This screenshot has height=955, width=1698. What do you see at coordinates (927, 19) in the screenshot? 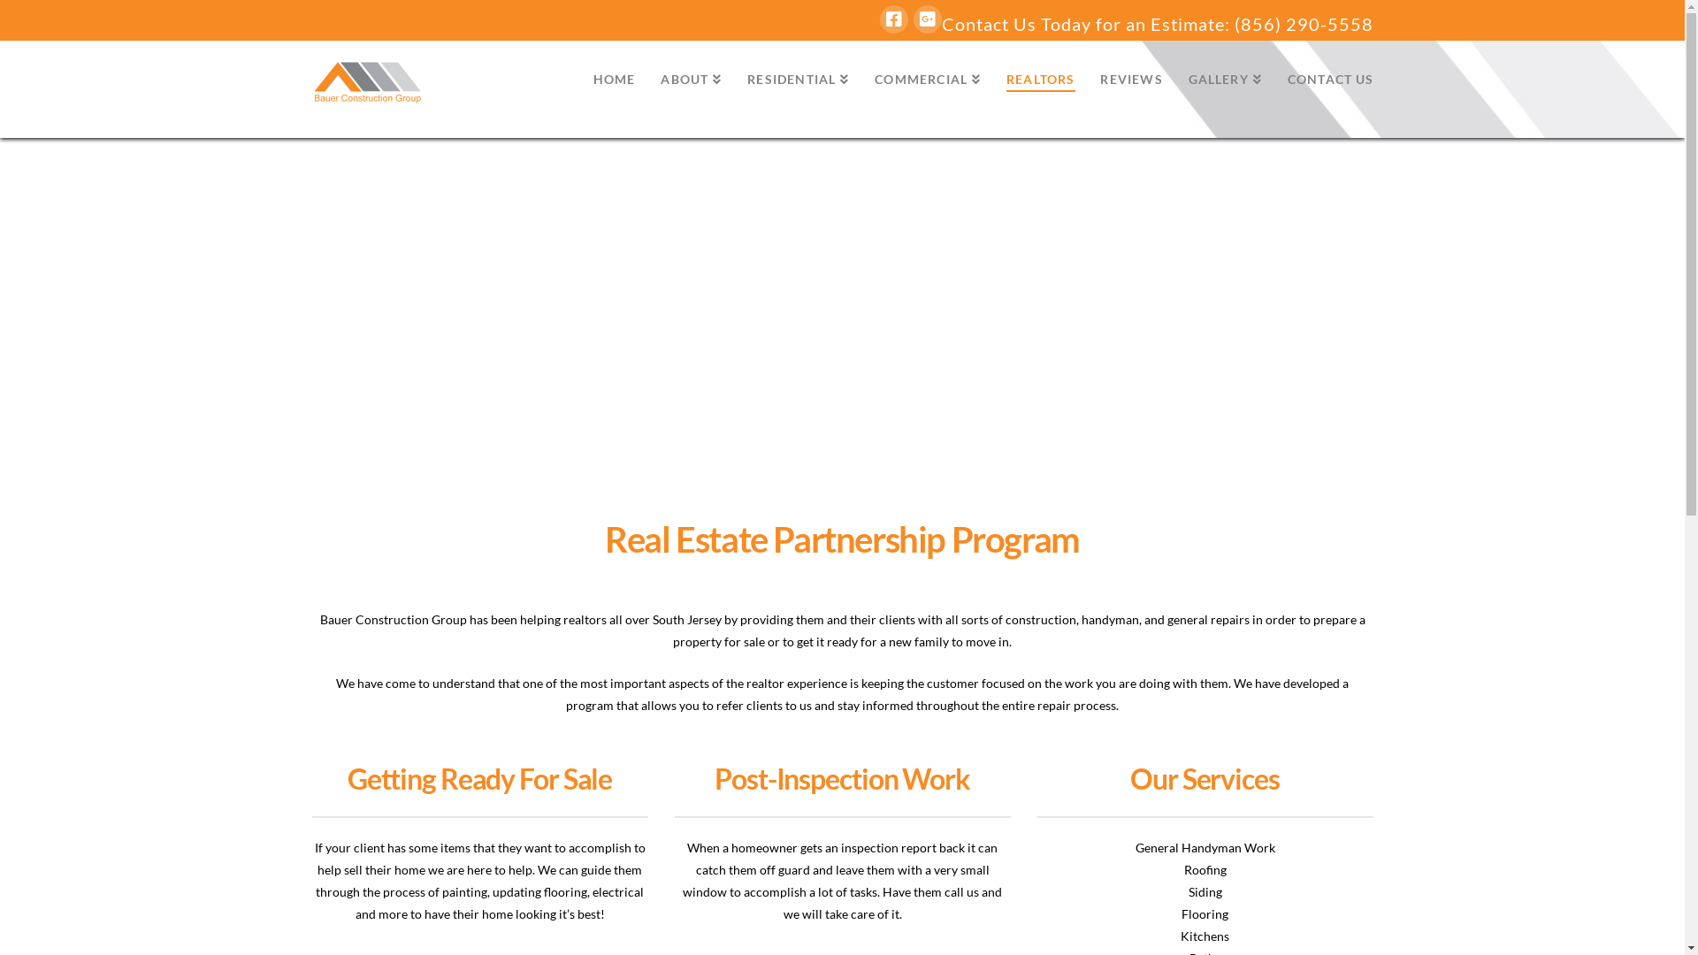
I see `Google+` at bounding box center [927, 19].